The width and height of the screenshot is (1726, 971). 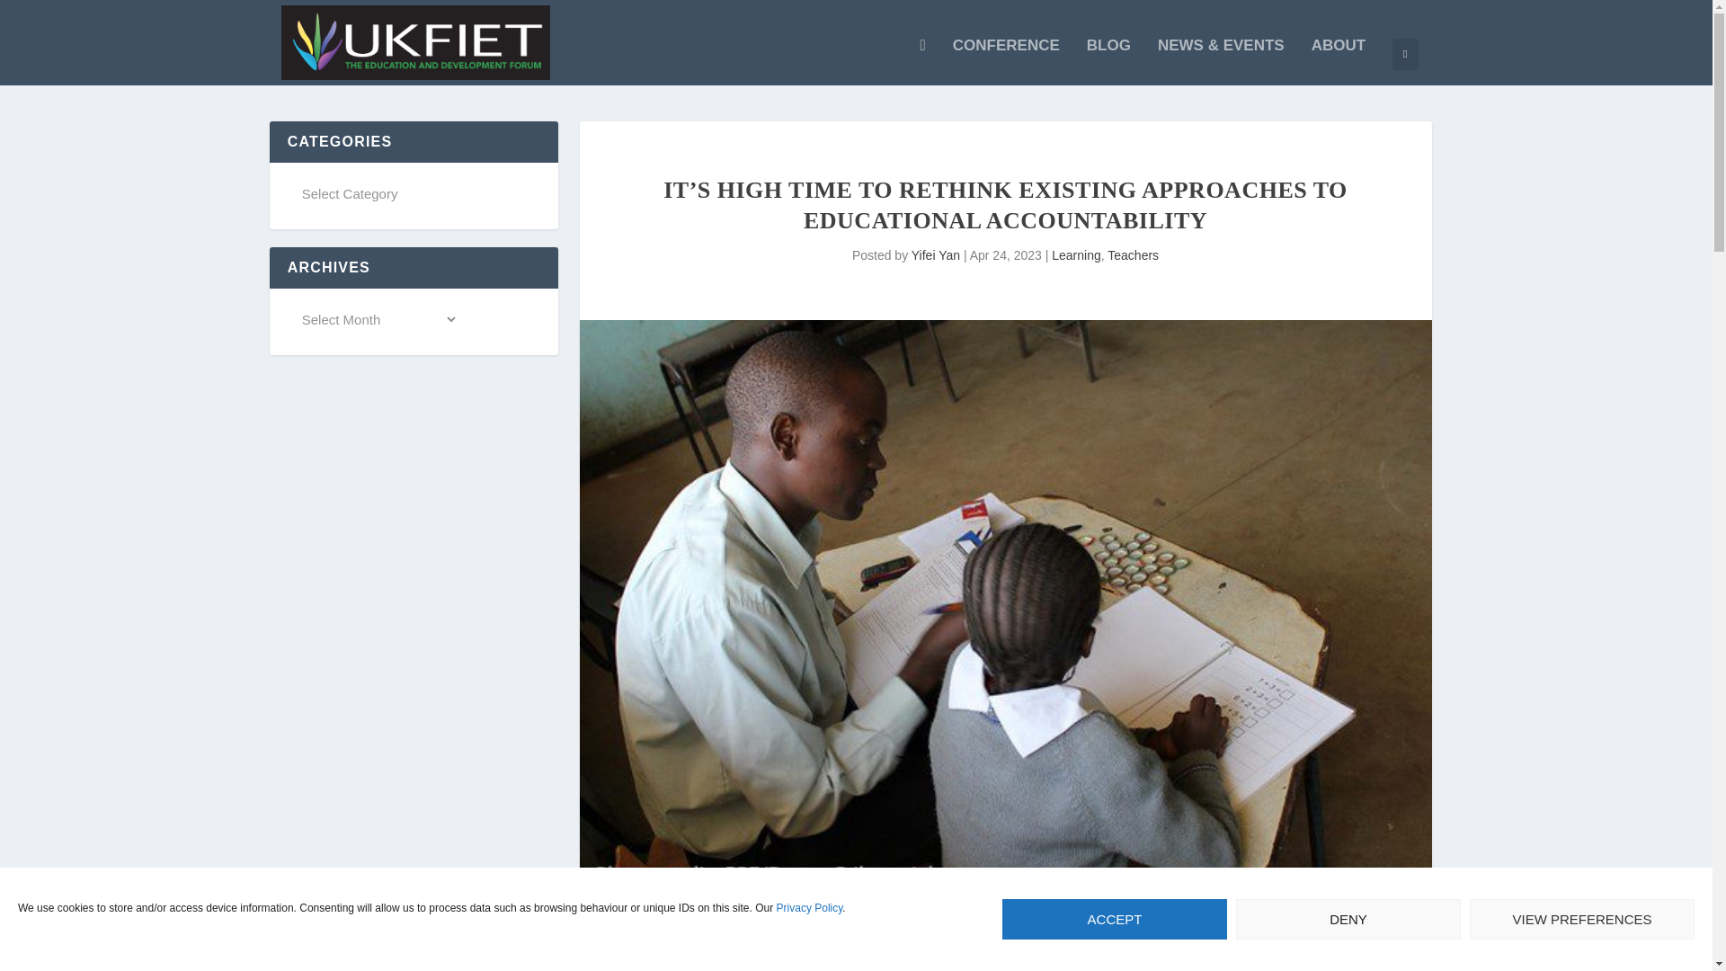 What do you see at coordinates (1108, 62) in the screenshot?
I see `Blog Page` at bounding box center [1108, 62].